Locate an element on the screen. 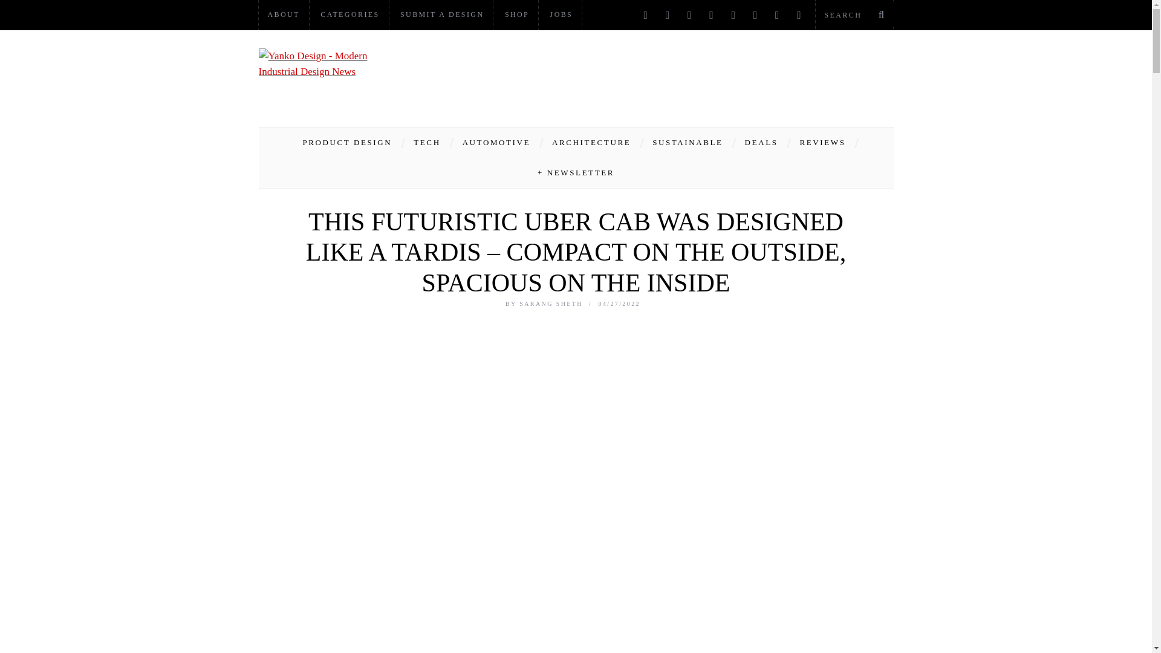 The height and width of the screenshot is (653, 1161). ABOUT is located at coordinates (284, 15).